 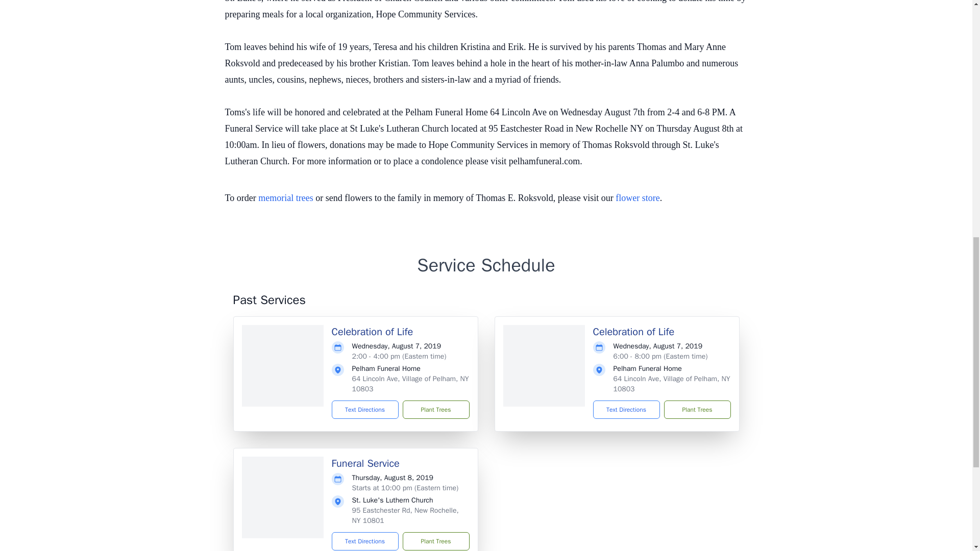 What do you see at coordinates (285, 198) in the screenshot?
I see `memorial trees` at bounding box center [285, 198].